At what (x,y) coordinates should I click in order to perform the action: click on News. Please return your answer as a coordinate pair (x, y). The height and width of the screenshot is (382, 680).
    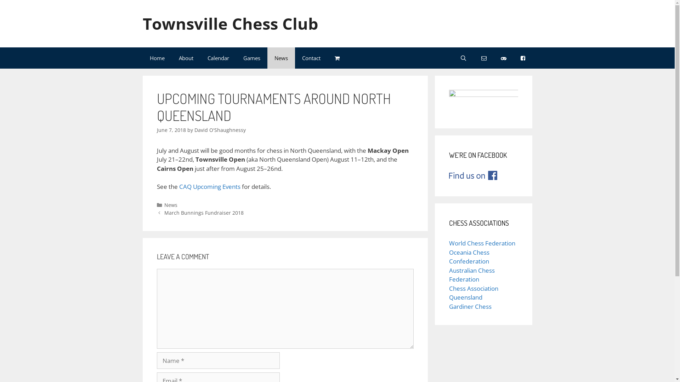
    Looking at the image, I should click on (281, 58).